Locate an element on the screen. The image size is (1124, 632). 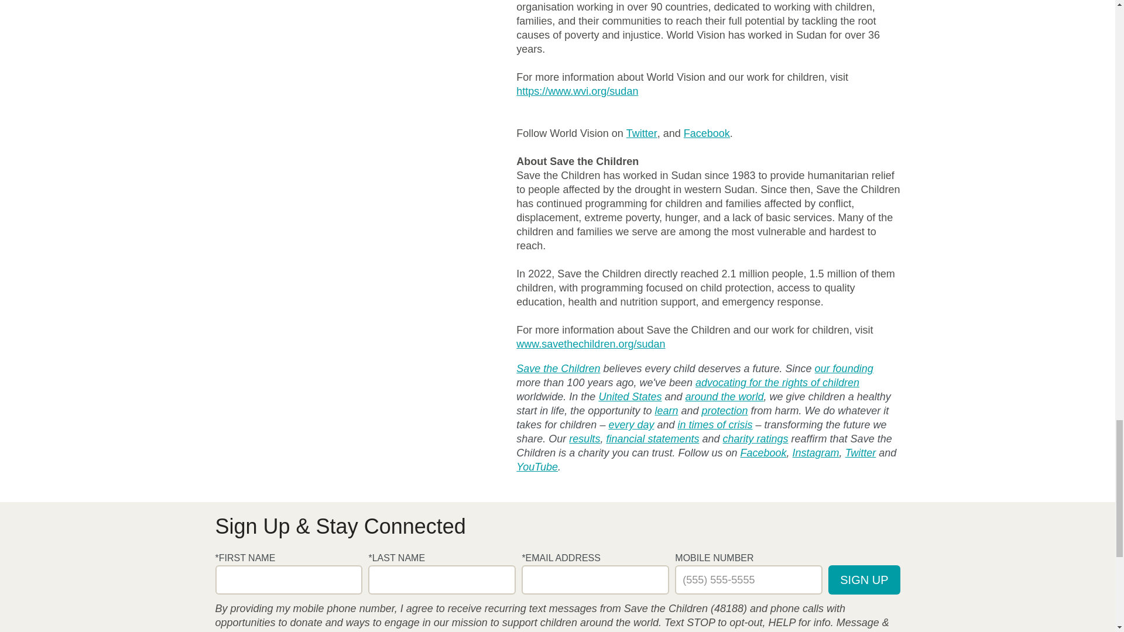
What We Do is located at coordinates (631, 424).